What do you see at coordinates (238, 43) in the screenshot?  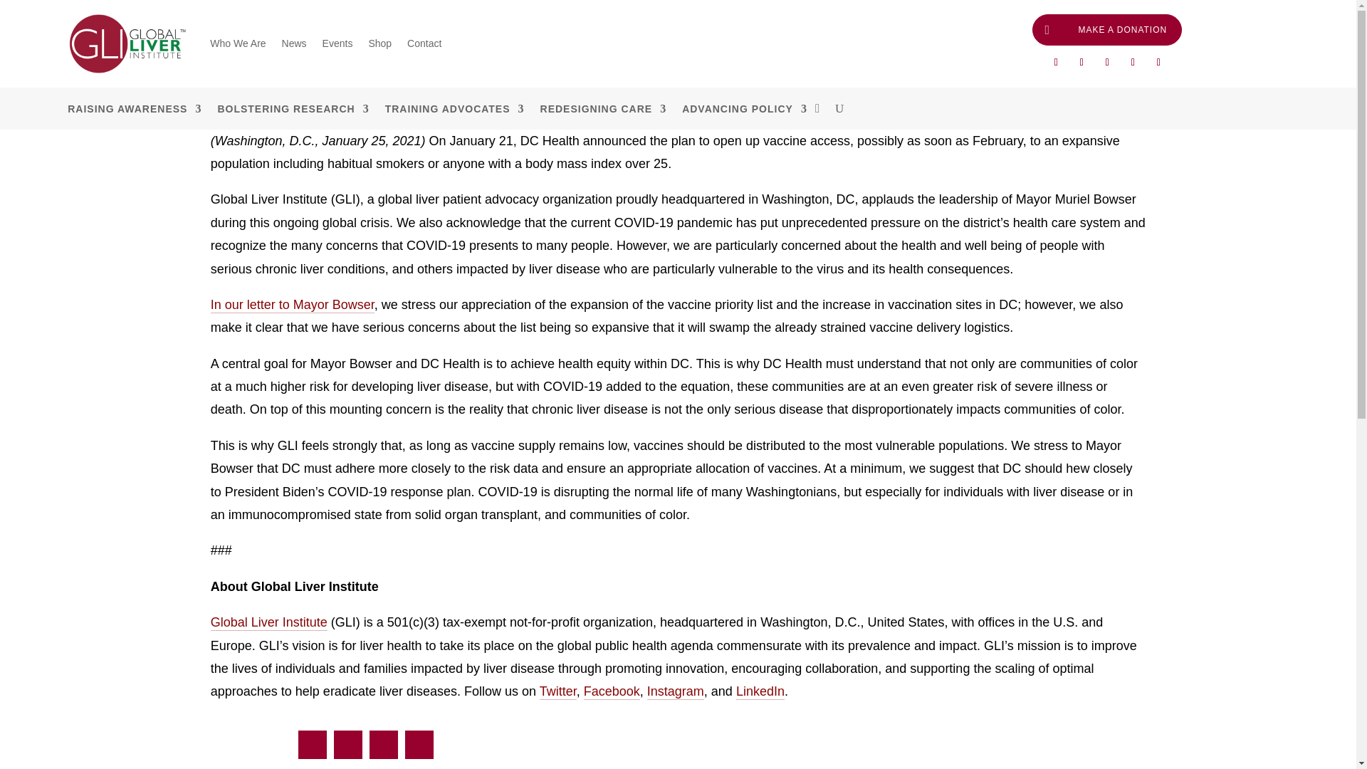 I see `Who We Are` at bounding box center [238, 43].